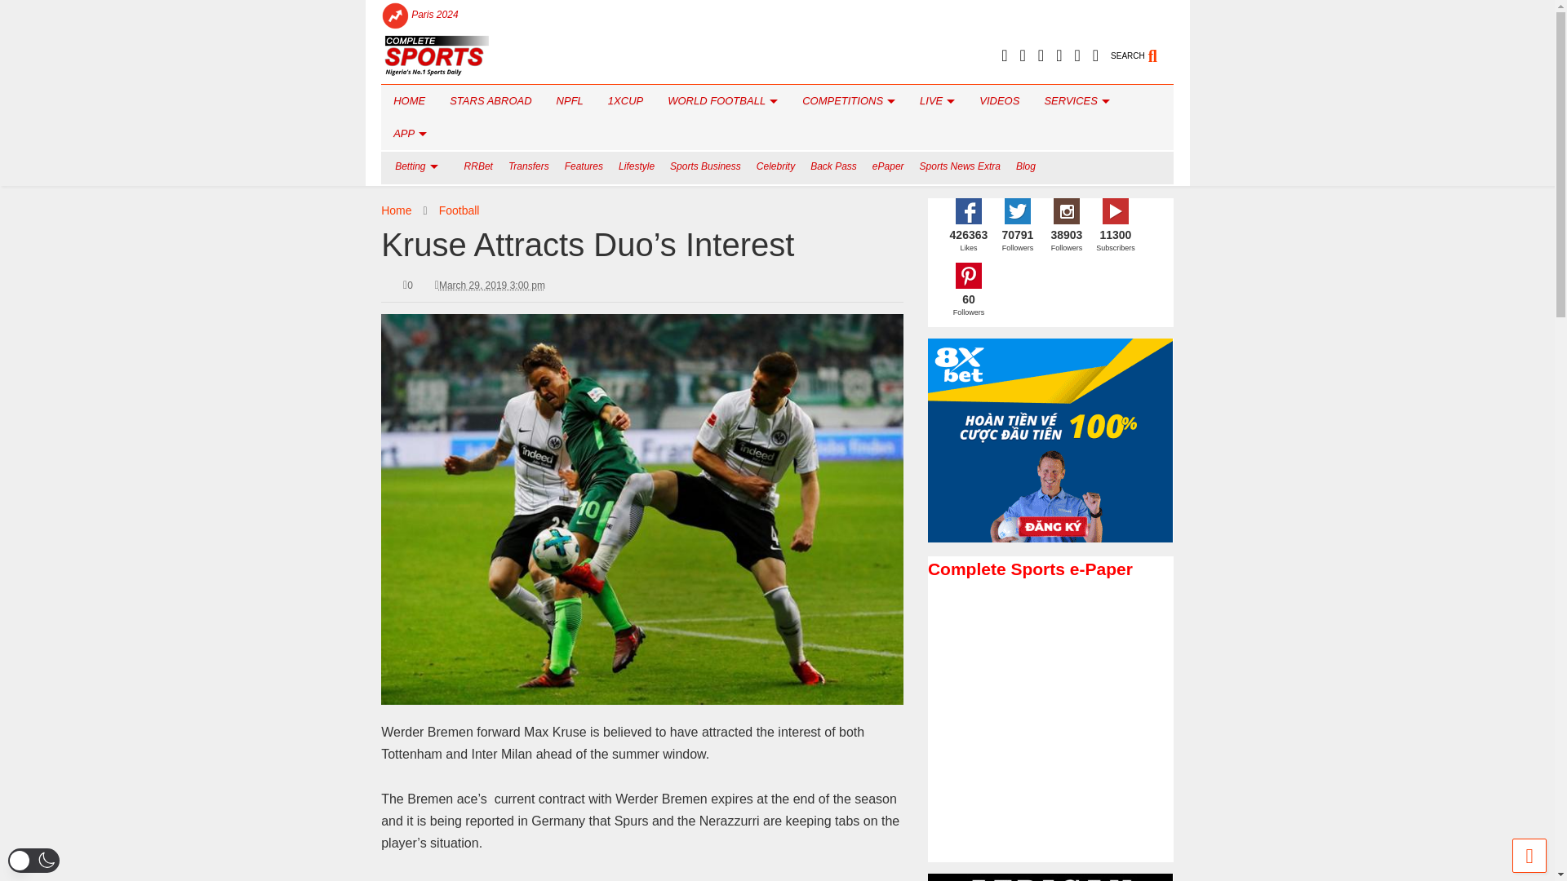 This screenshot has width=1567, height=881. What do you see at coordinates (491, 286) in the screenshot?
I see `March 29, 2019 3:02 pm` at bounding box center [491, 286].